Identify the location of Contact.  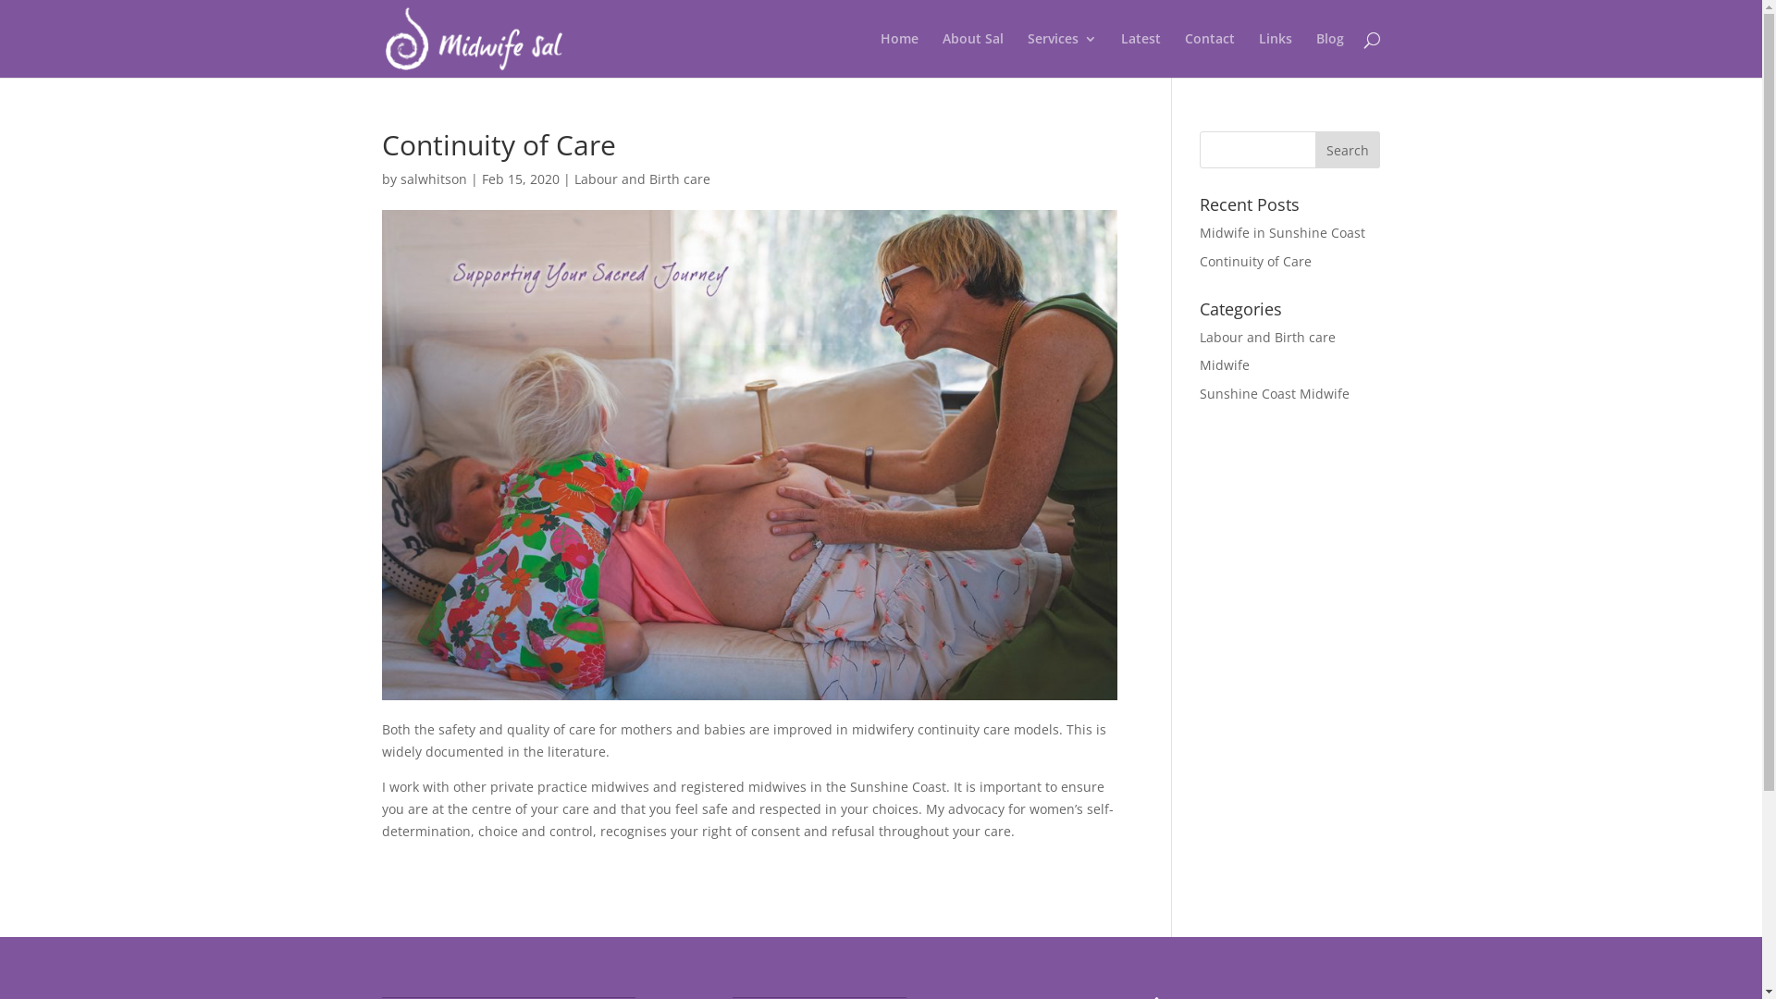
(1209, 55).